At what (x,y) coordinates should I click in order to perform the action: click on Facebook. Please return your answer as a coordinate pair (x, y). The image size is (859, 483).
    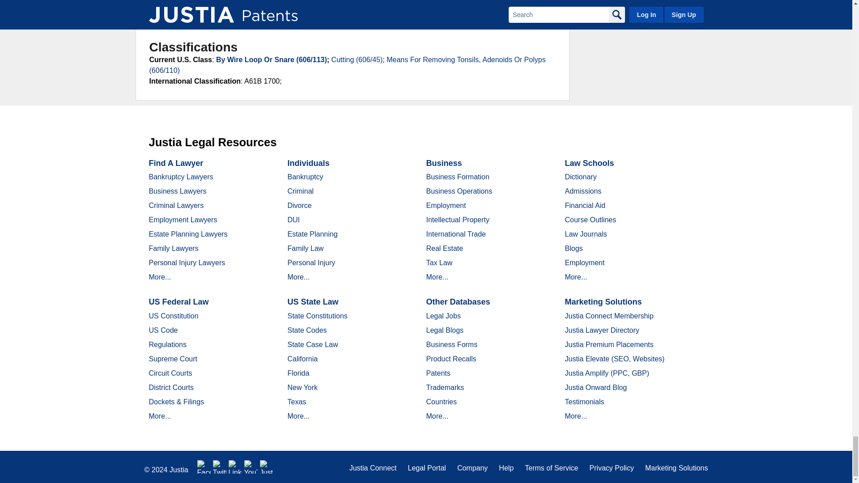
    Looking at the image, I should click on (204, 467).